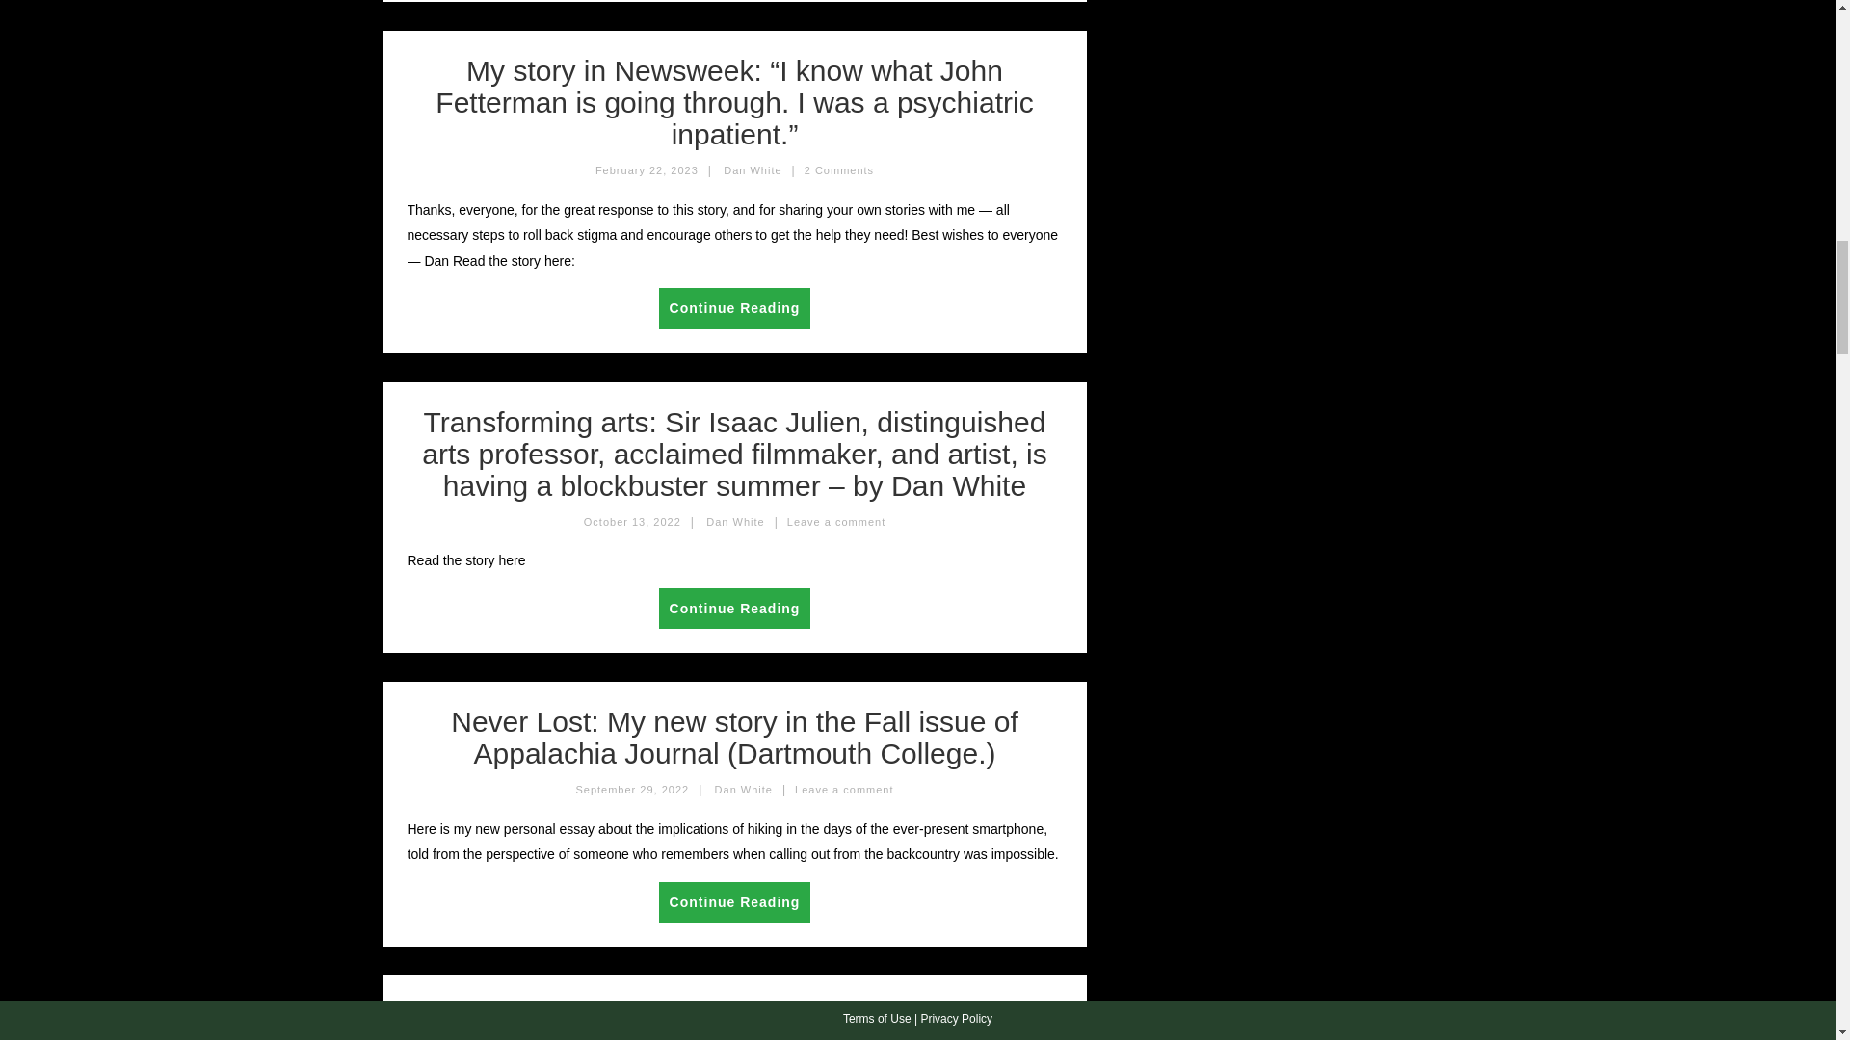  I want to click on September 29, 2022, so click(632, 790).